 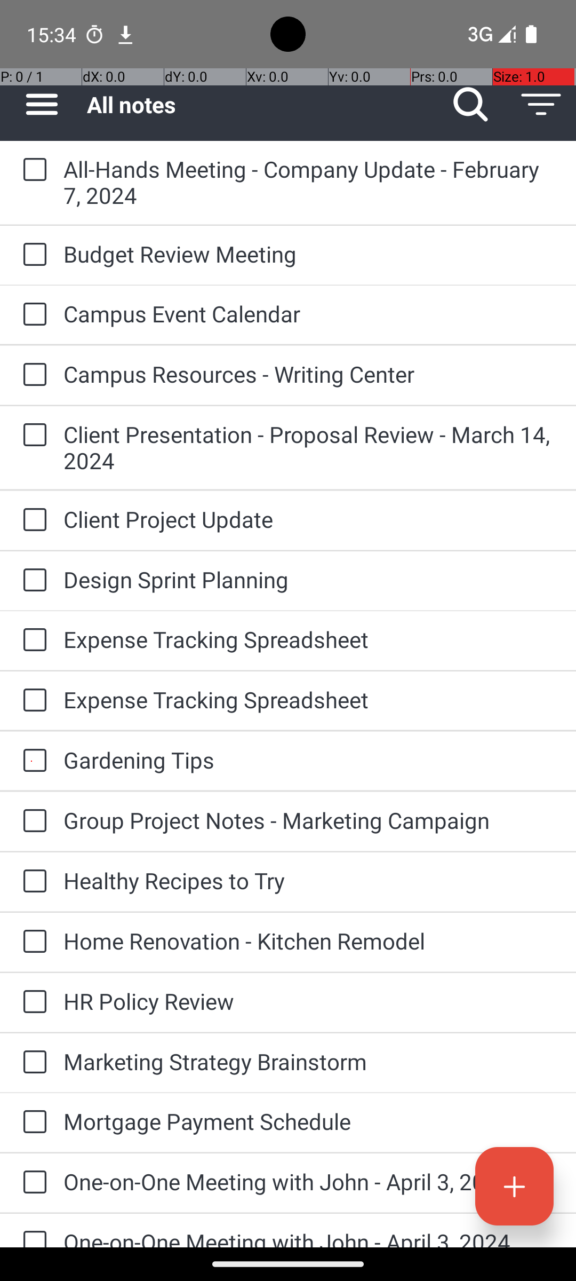 I want to click on to-do: Campus Resources - Writing Center, so click(x=32, y=375).